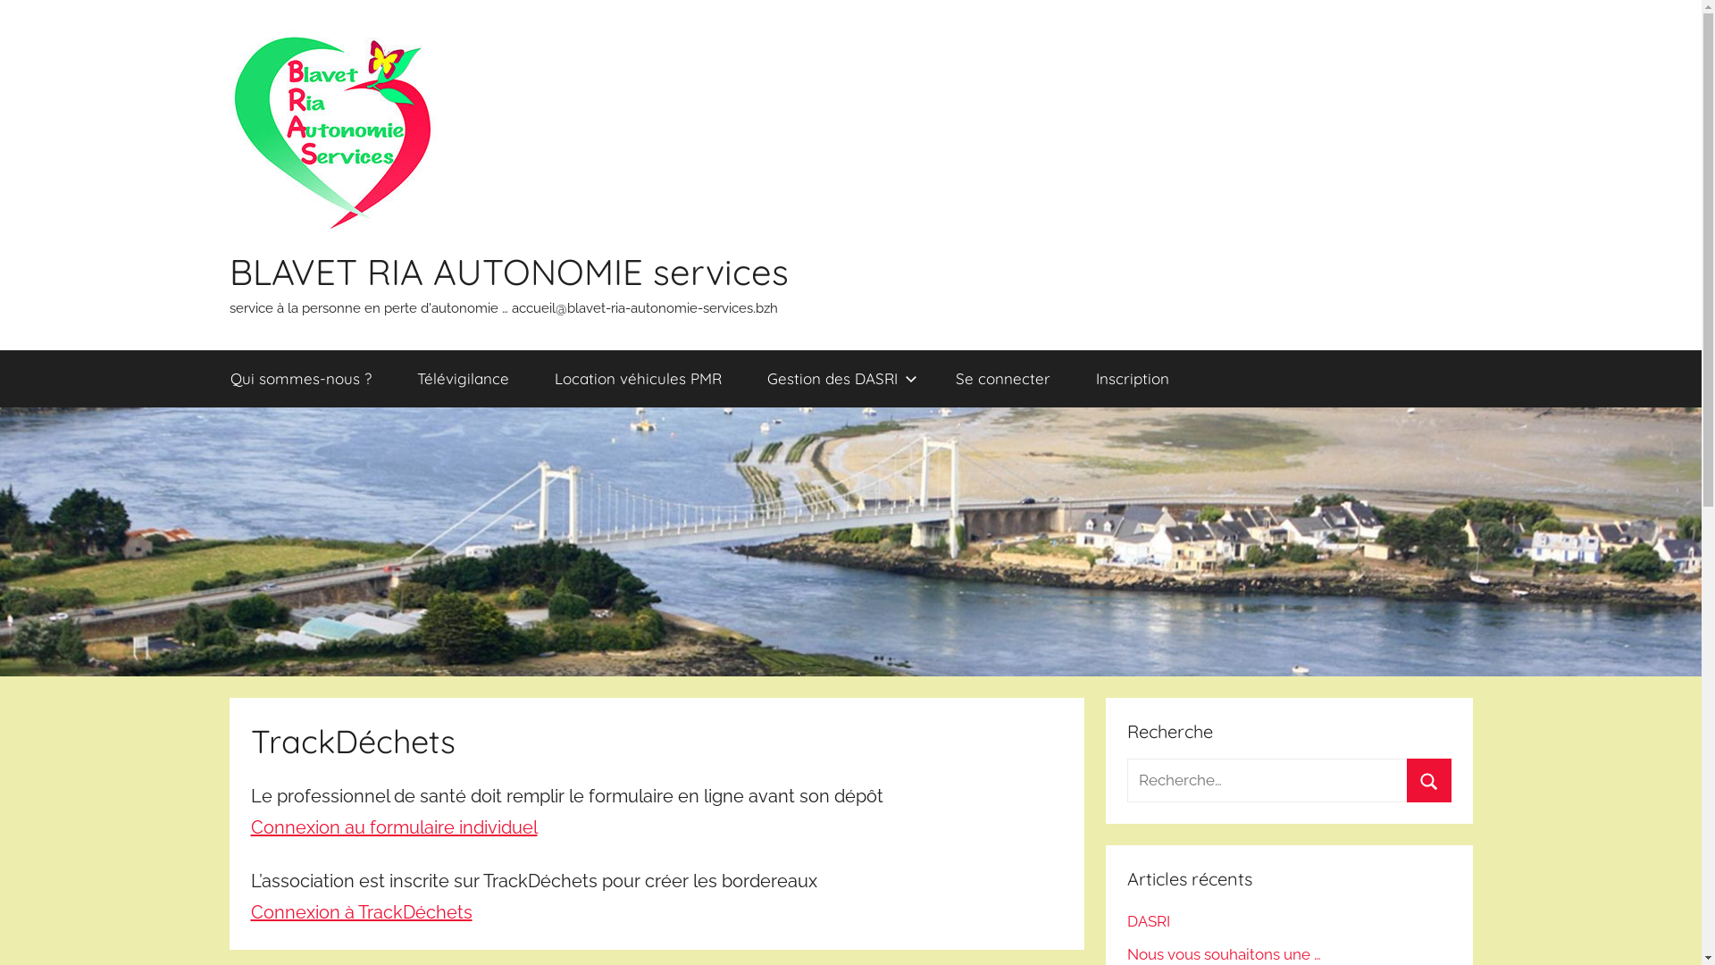  I want to click on Gestion des DASRI, so click(840, 379).